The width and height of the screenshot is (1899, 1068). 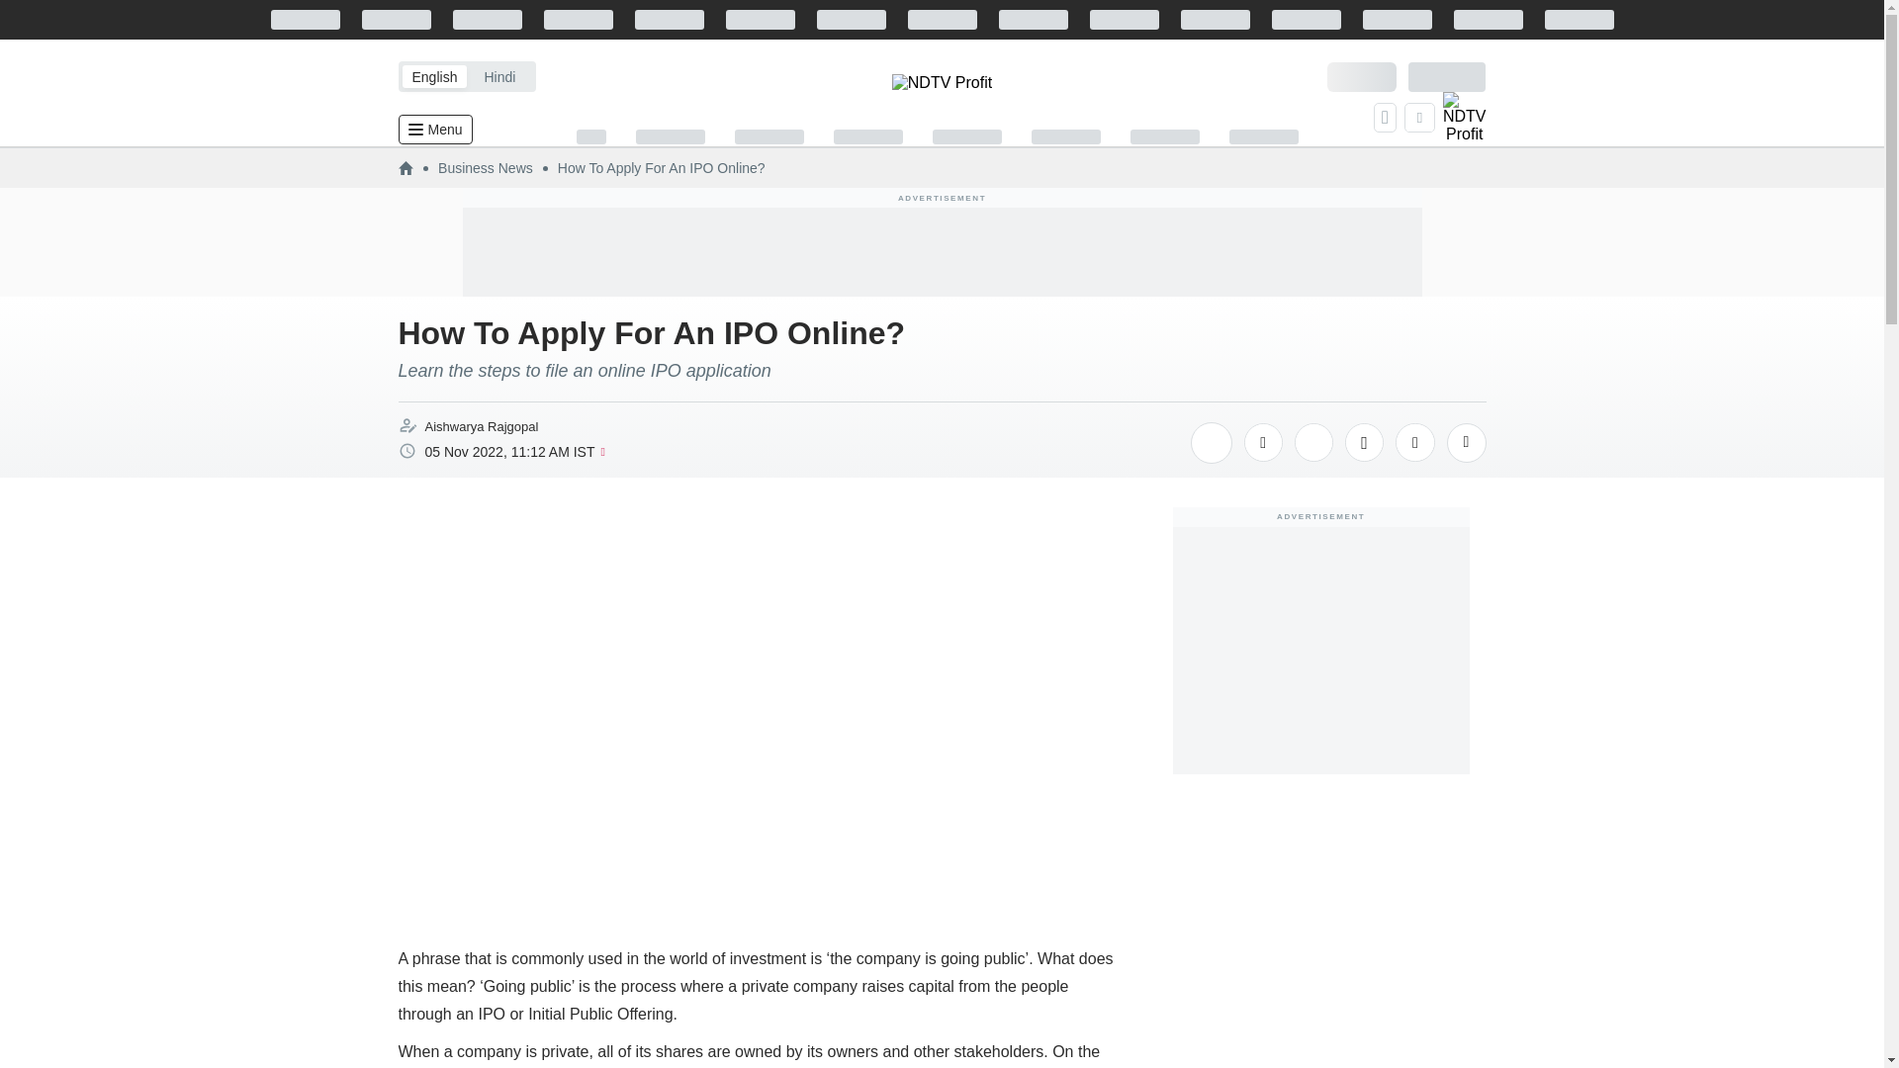 What do you see at coordinates (433, 75) in the screenshot?
I see `English` at bounding box center [433, 75].